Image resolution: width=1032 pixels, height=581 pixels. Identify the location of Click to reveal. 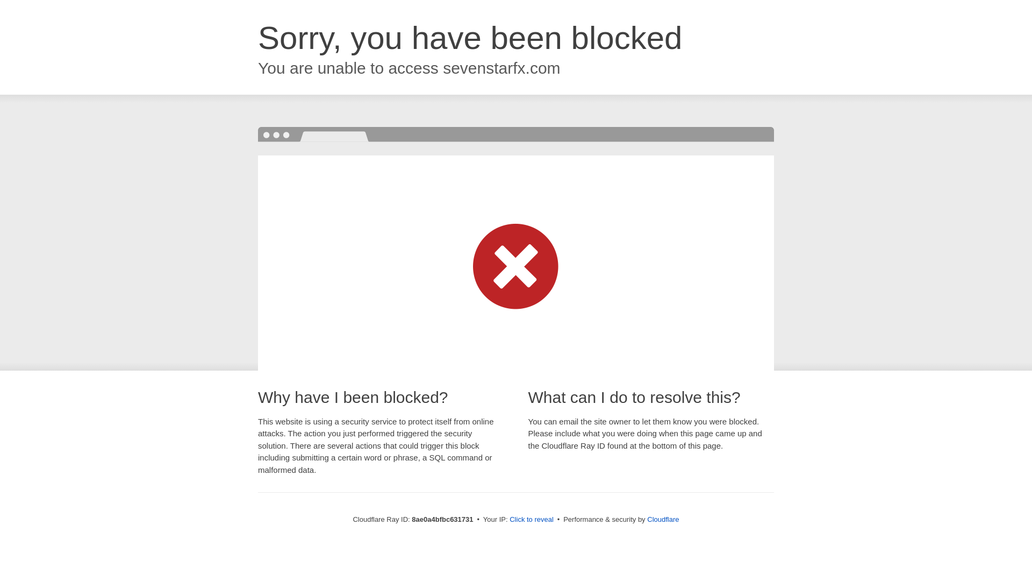
(531, 520).